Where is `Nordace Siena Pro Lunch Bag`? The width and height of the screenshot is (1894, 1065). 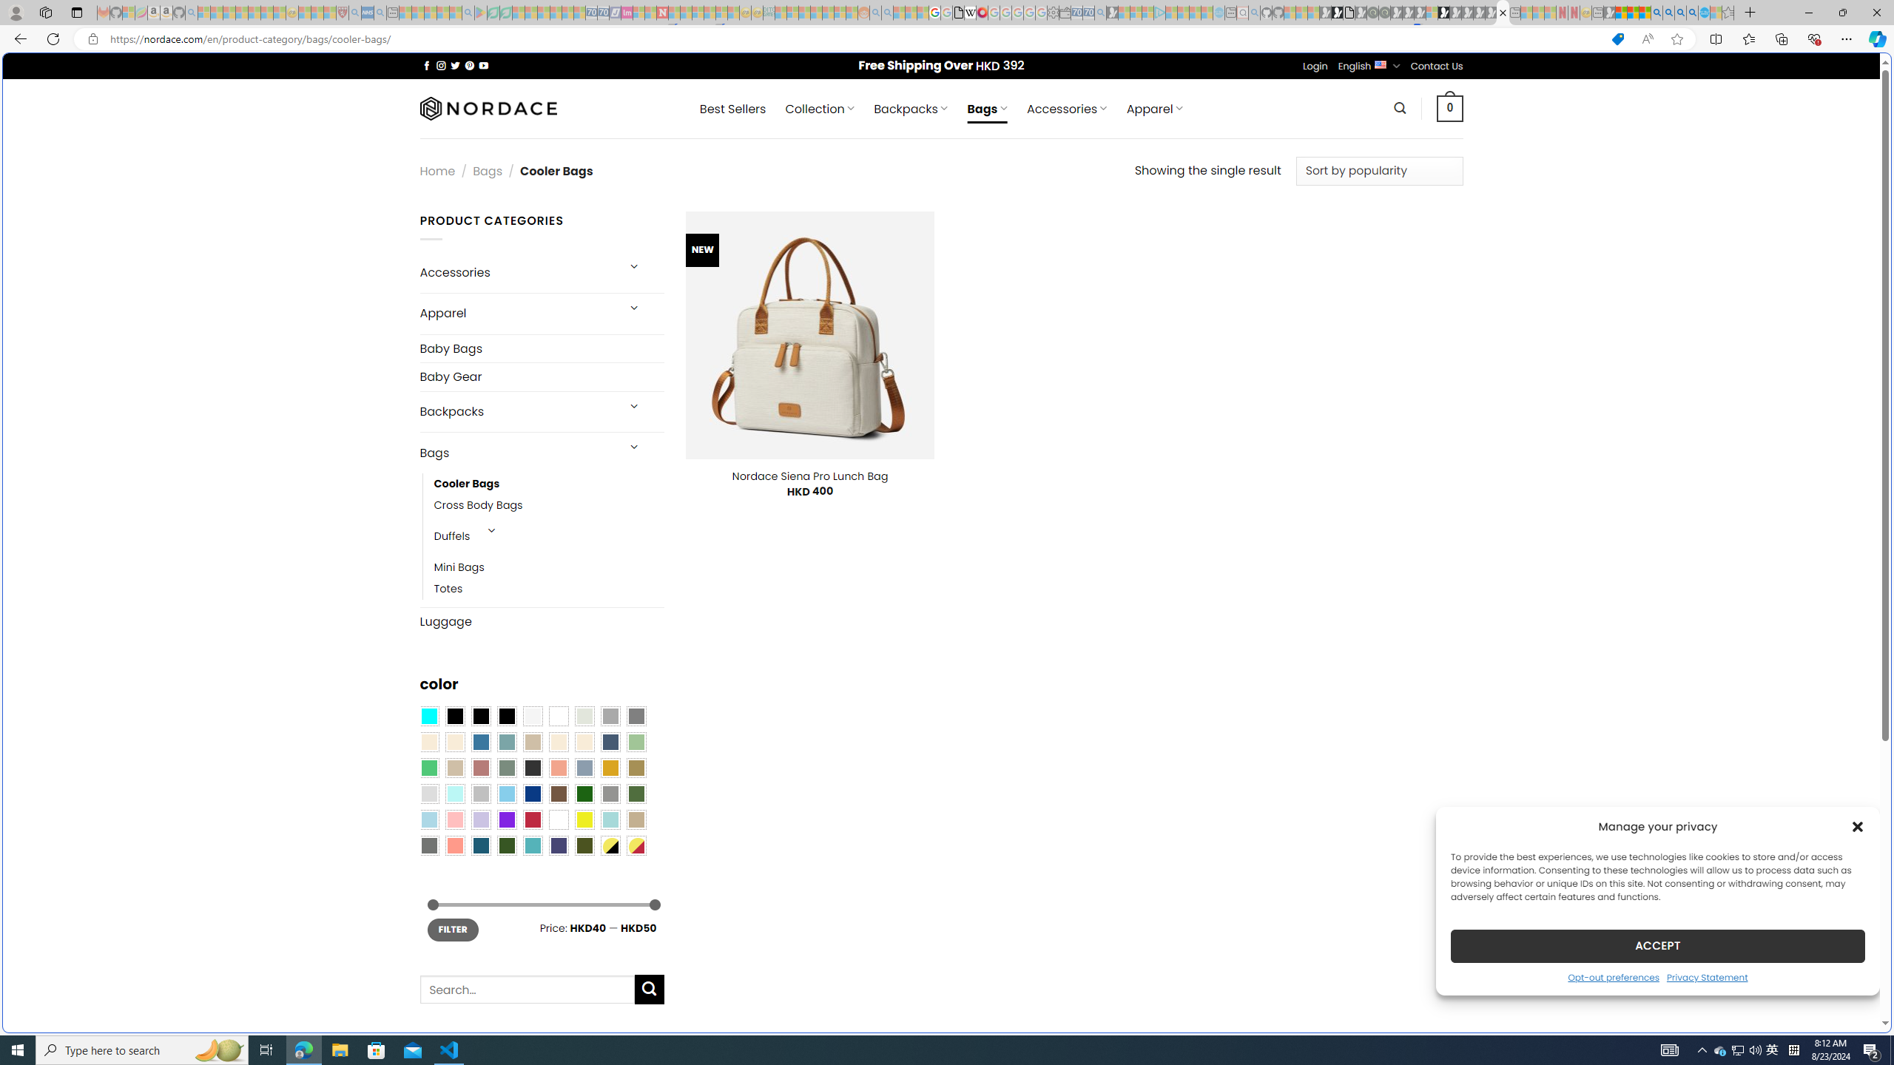 Nordace Siena Pro Lunch Bag is located at coordinates (809, 476).